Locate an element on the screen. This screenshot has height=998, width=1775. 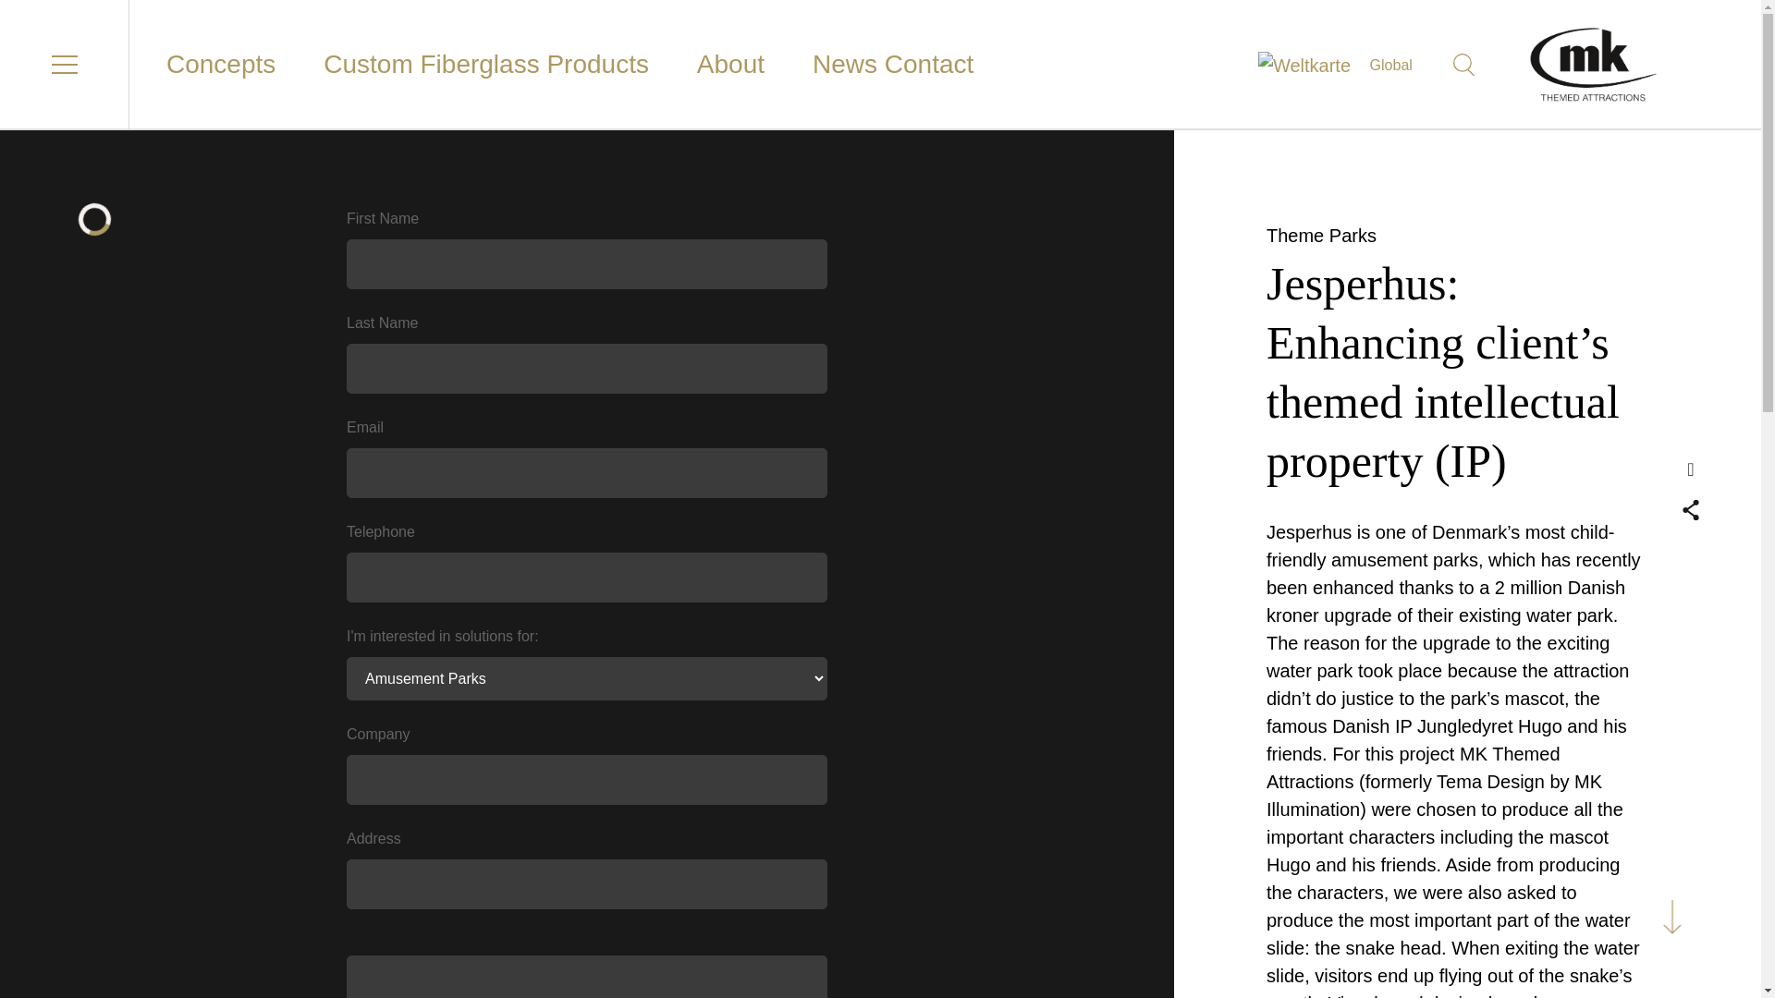
MK Themed Attractions is located at coordinates (1646, 65).